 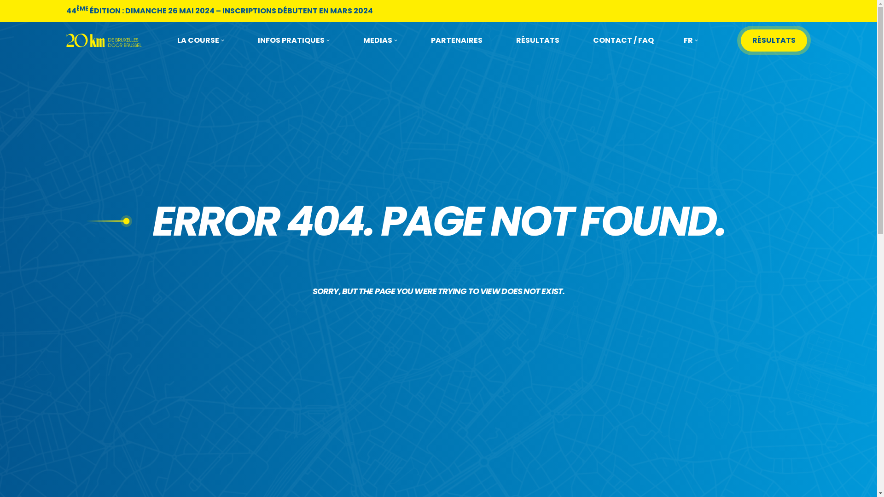 What do you see at coordinates (623, 40) in the screenshot?
I see `CONTACT / FAQ` at bounding box center [623, 40].